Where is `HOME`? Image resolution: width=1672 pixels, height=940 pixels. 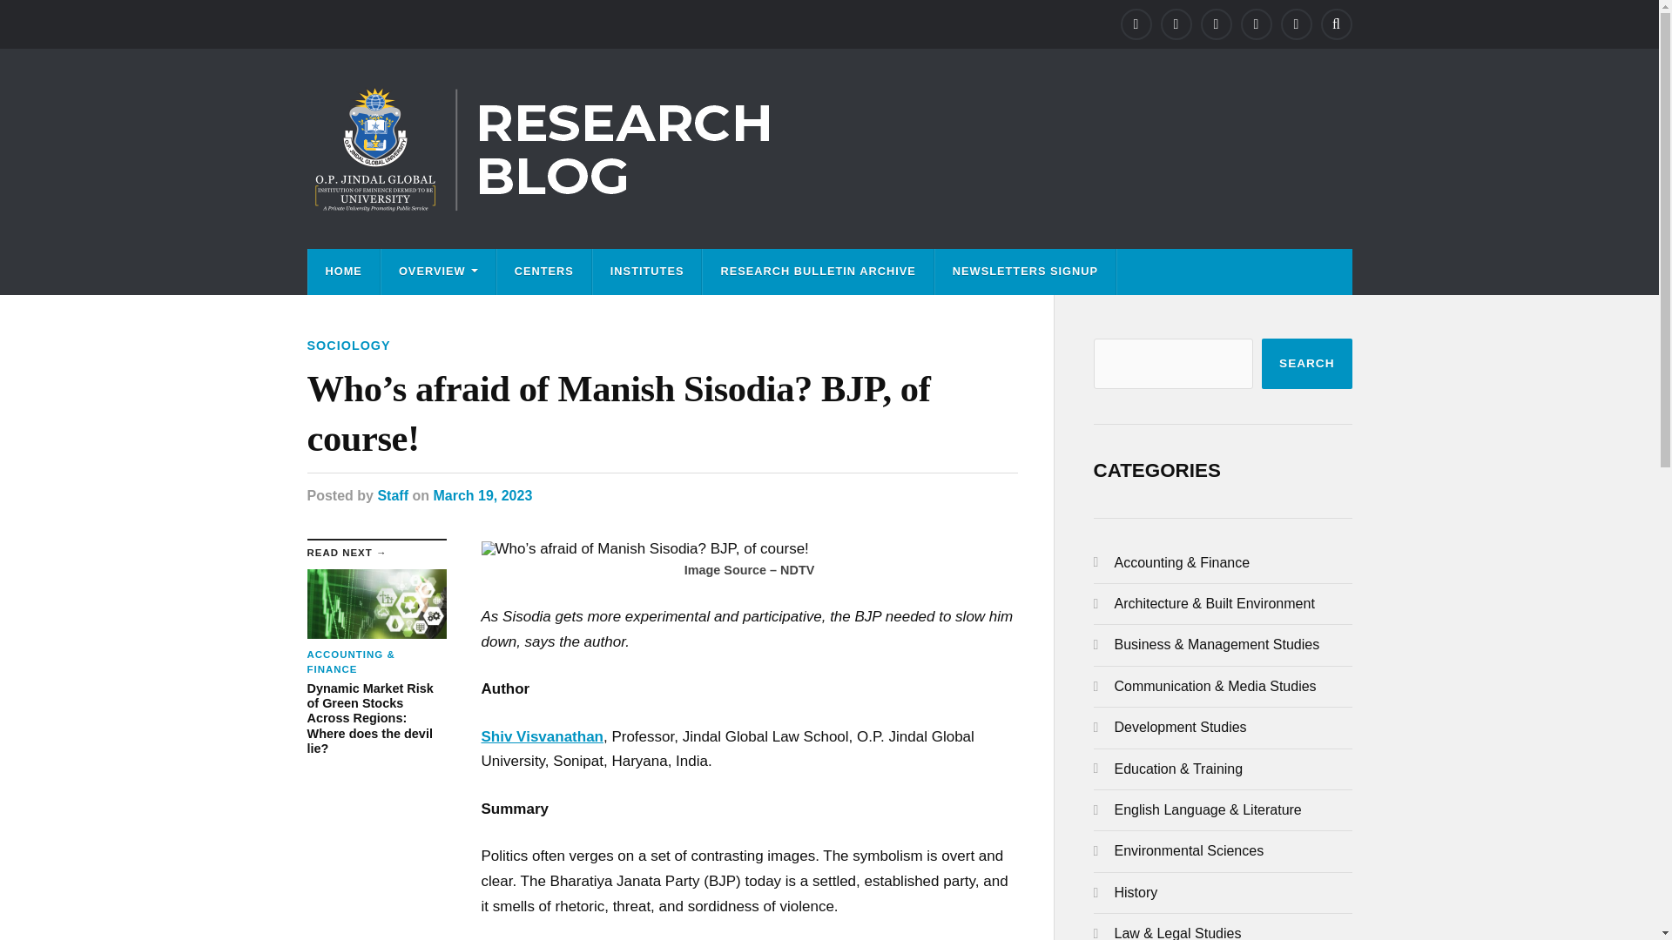 HOME is located at coordinates (343, 272).